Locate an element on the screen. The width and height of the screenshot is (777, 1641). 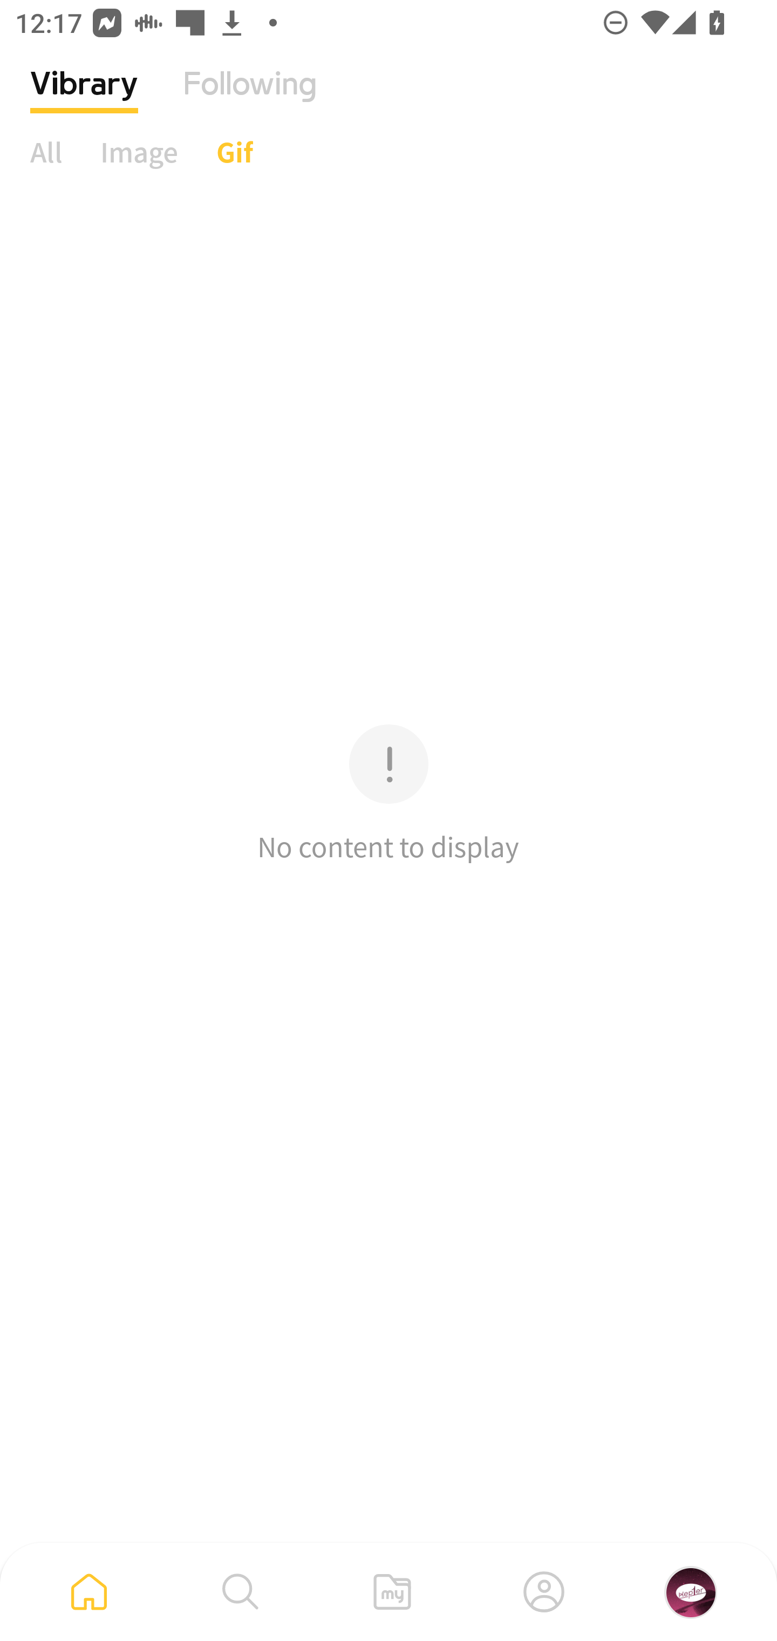
Following is located at coordinates (250, 100).